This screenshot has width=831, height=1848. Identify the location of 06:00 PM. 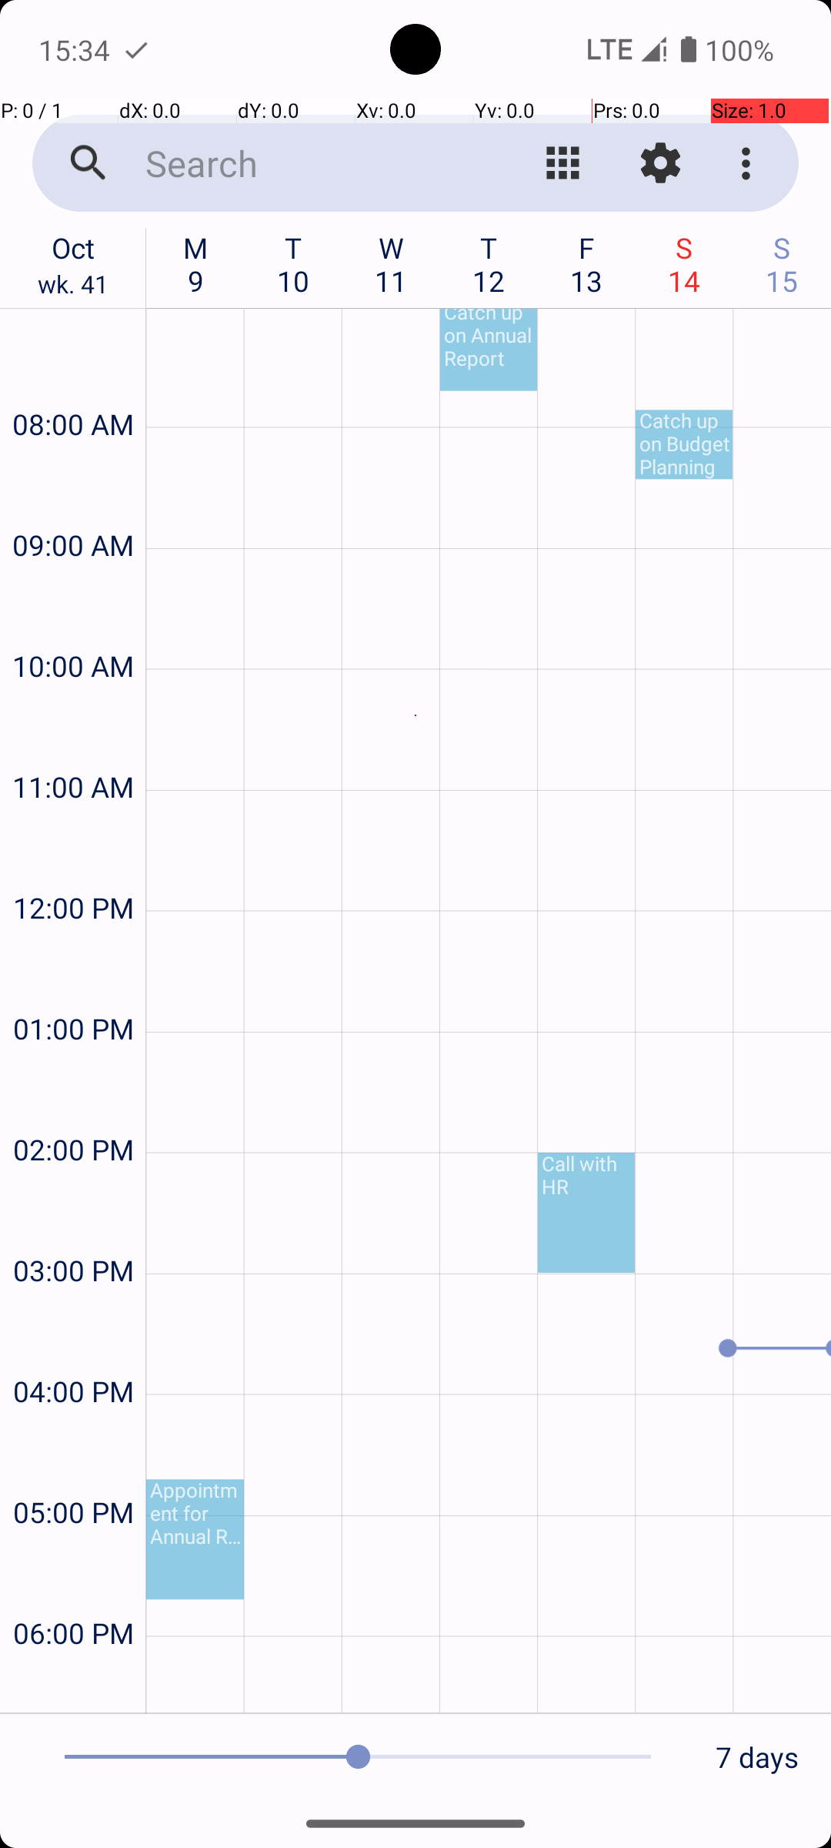
(73, 1592).